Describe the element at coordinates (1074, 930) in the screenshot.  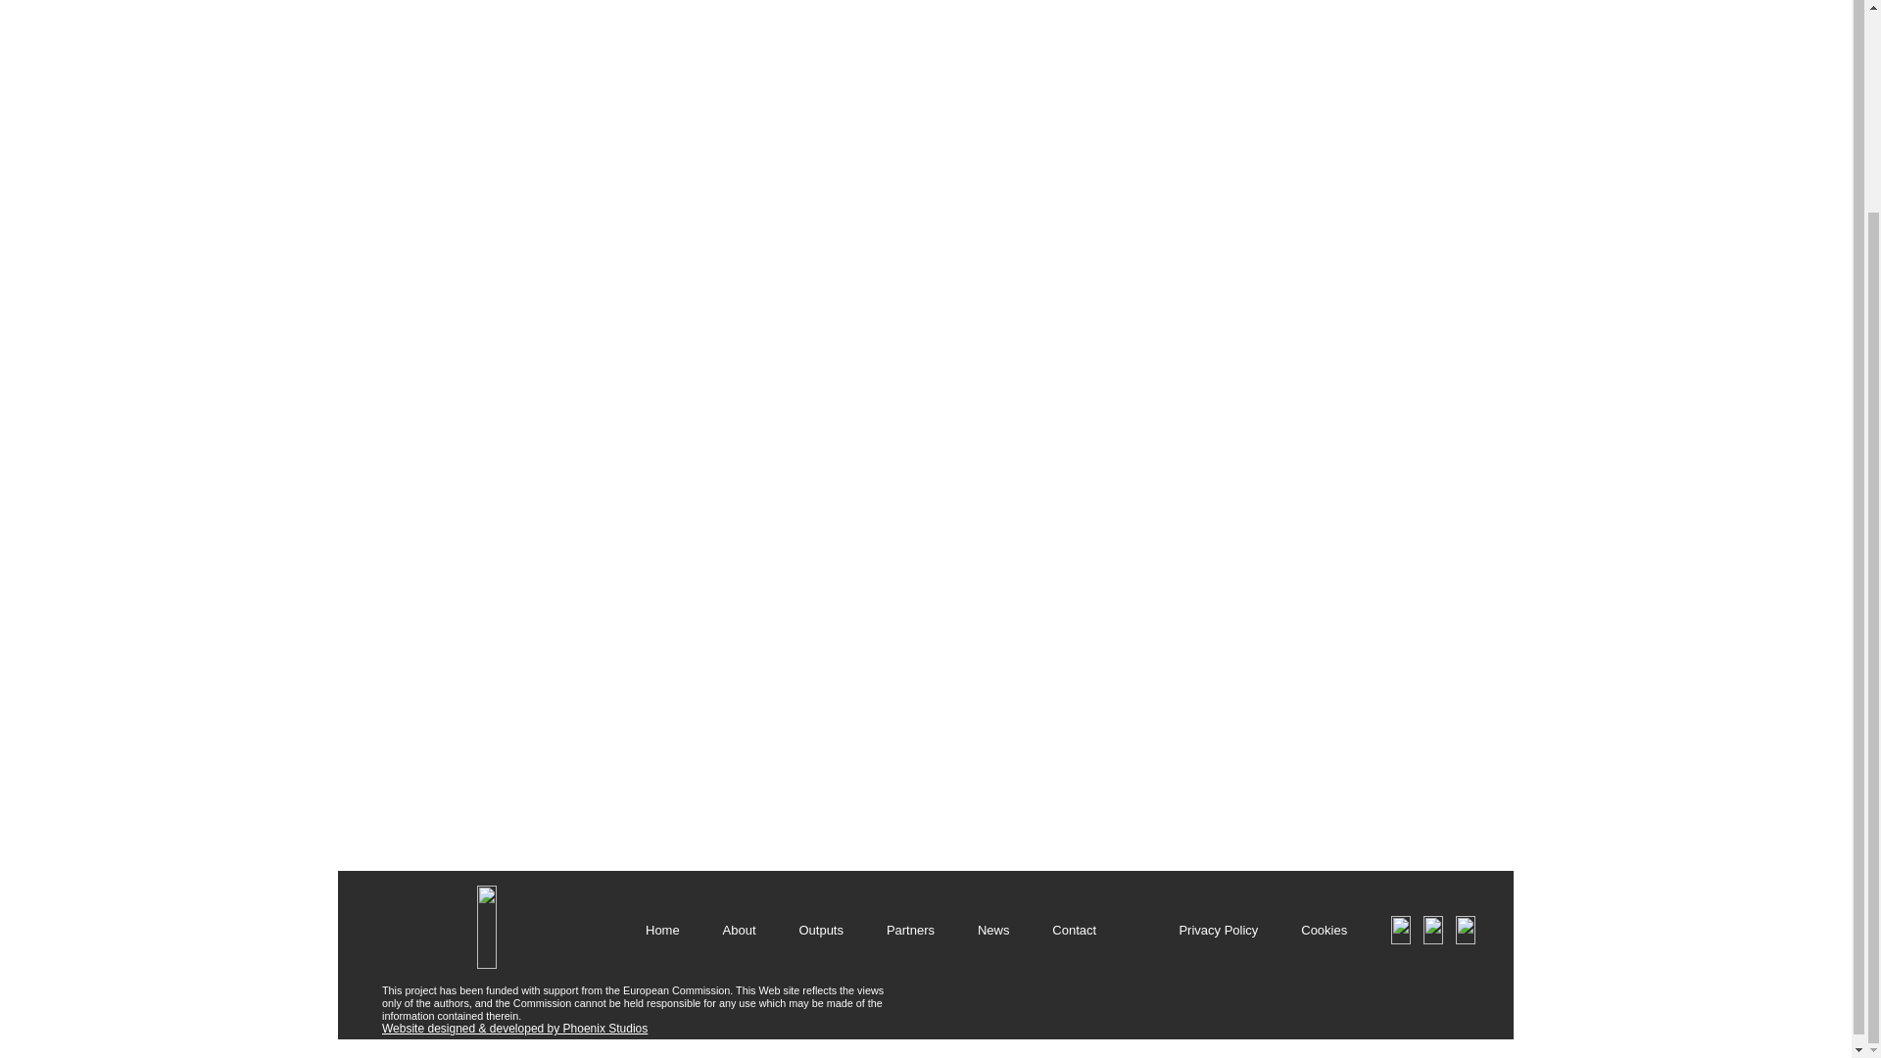
I see `Contact` at that location.